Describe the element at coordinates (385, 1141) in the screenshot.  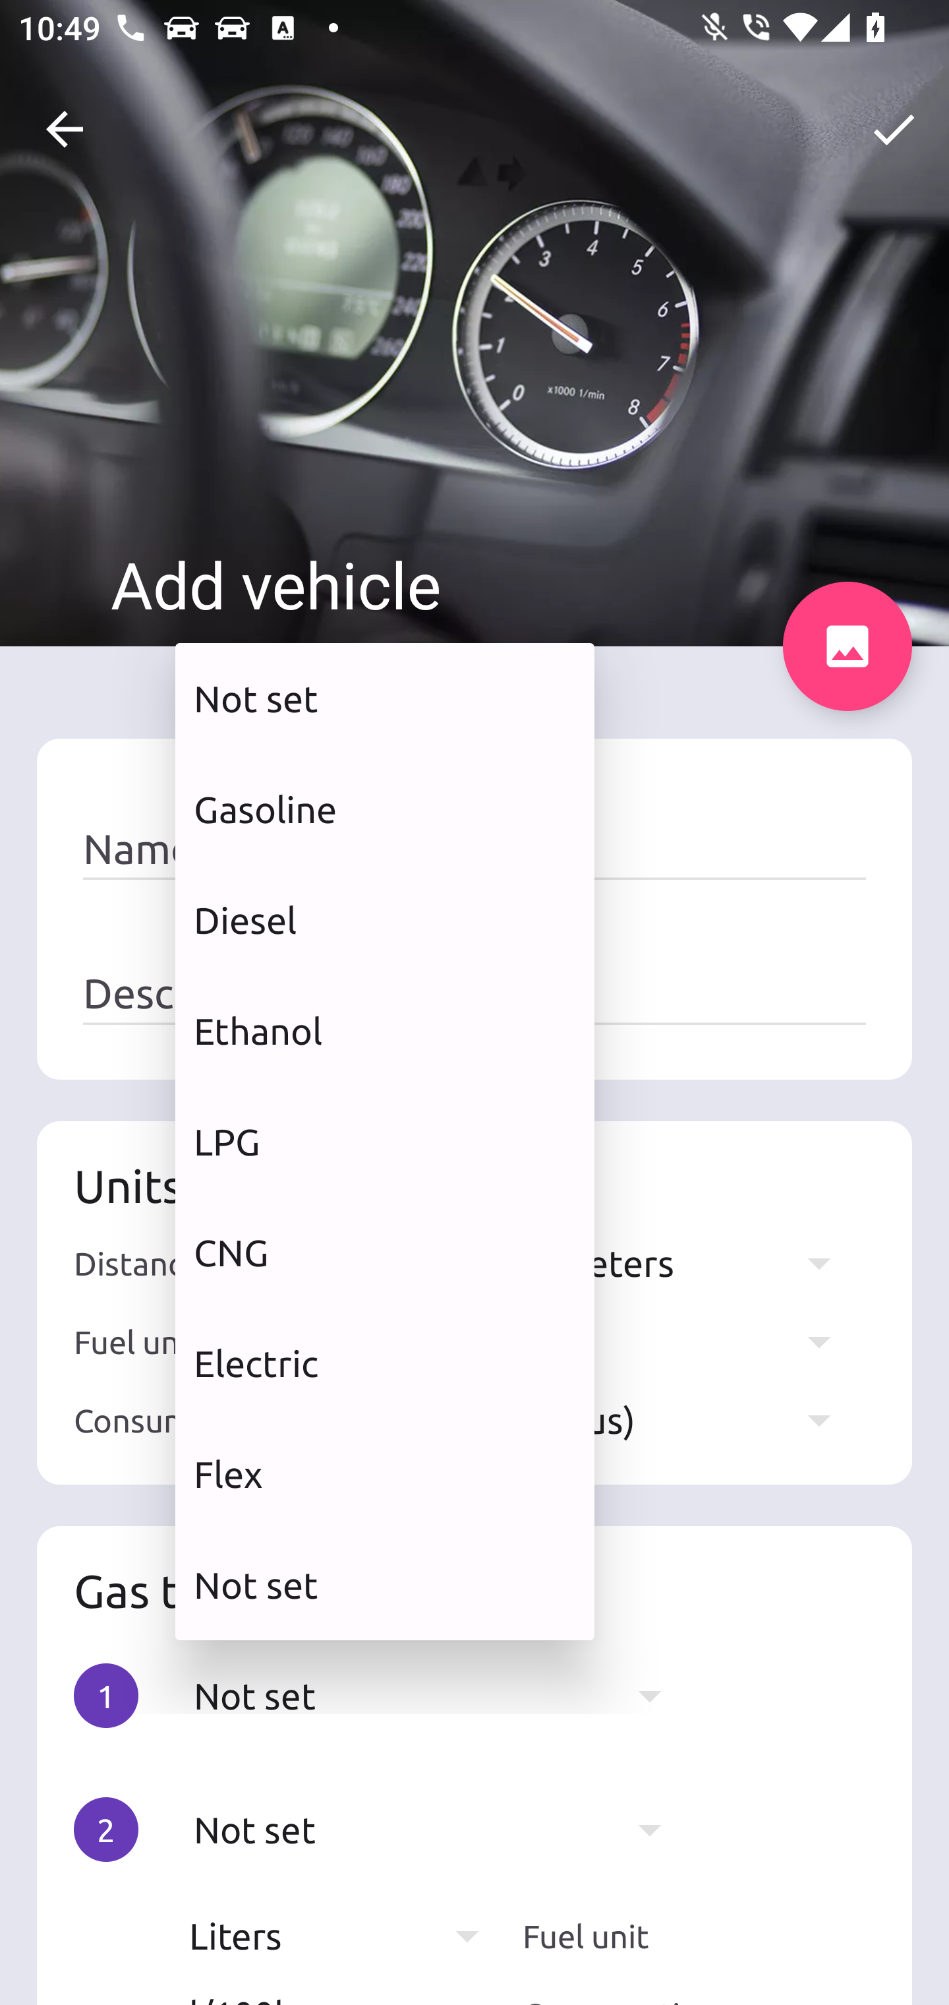
I see `LPG` at that location.